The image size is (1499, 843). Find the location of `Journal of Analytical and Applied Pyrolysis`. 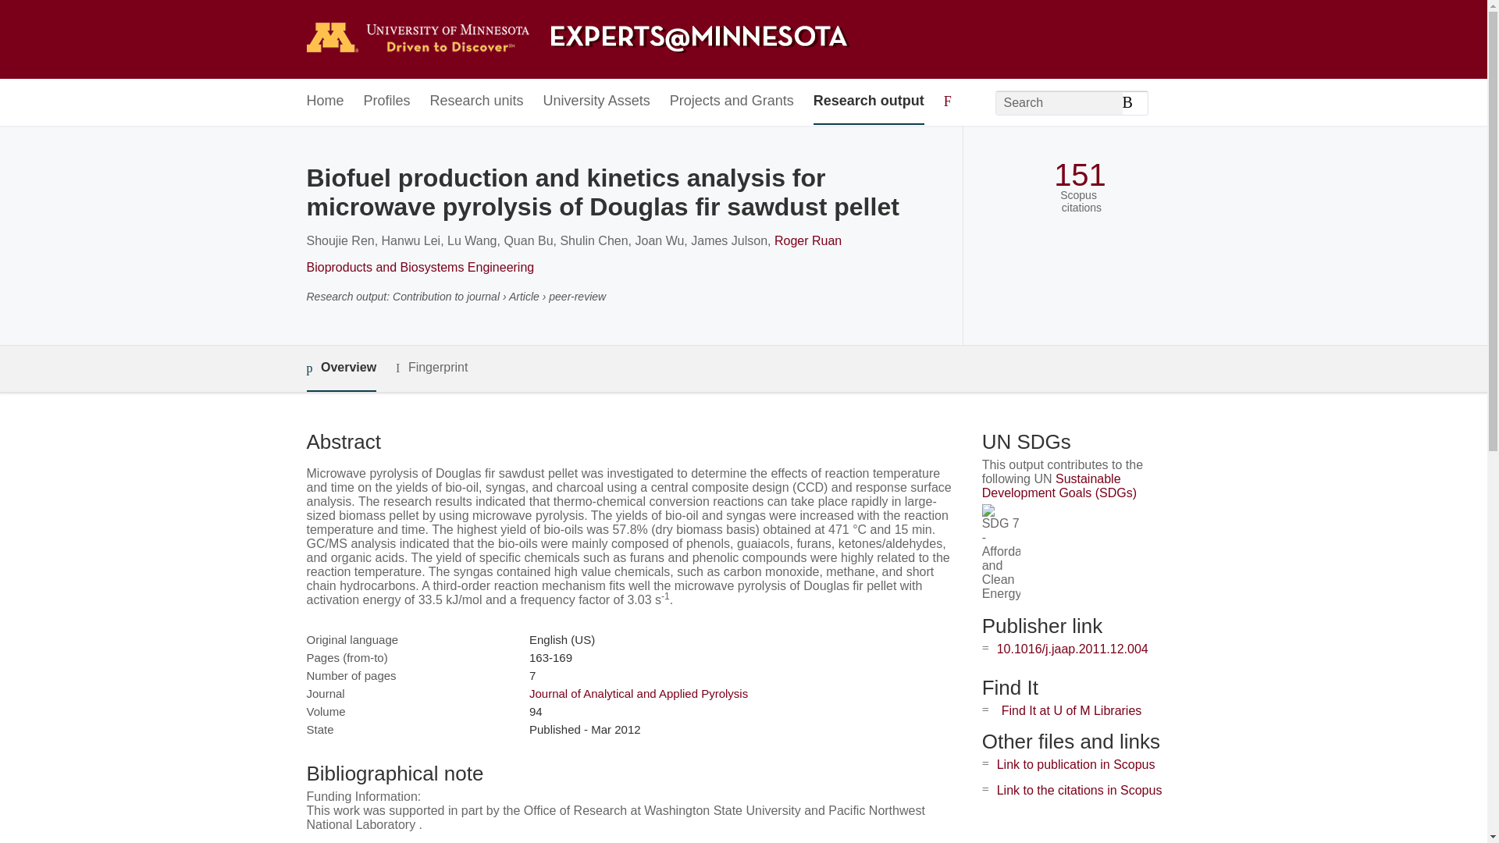

Journal of Analytical and Applied Pyrolysis is located at coordinates (639, 693).